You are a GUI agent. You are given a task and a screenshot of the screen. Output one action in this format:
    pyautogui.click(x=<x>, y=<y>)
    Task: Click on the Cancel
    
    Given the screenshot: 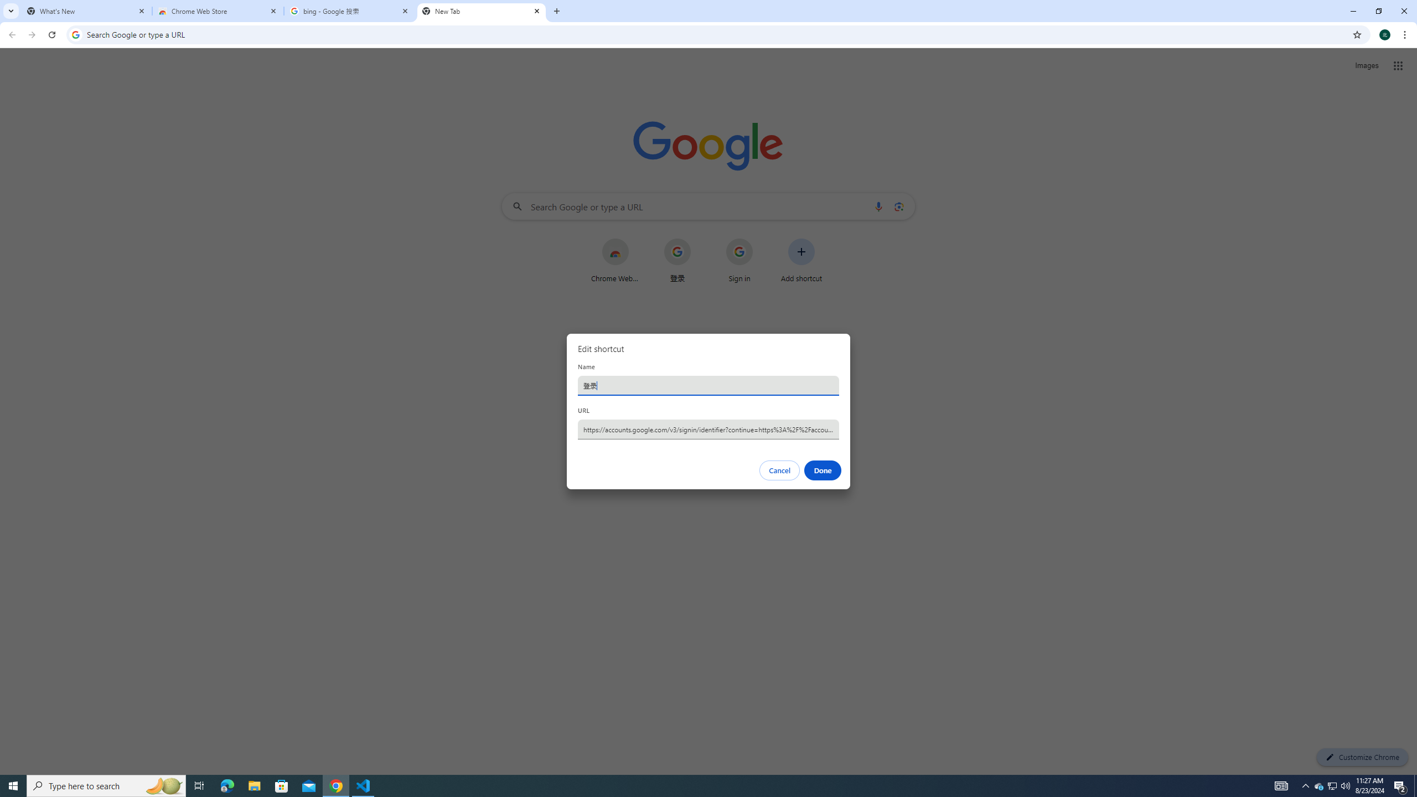 What is the action you would take?
    pyautogui.click(x=780, y=470)
    